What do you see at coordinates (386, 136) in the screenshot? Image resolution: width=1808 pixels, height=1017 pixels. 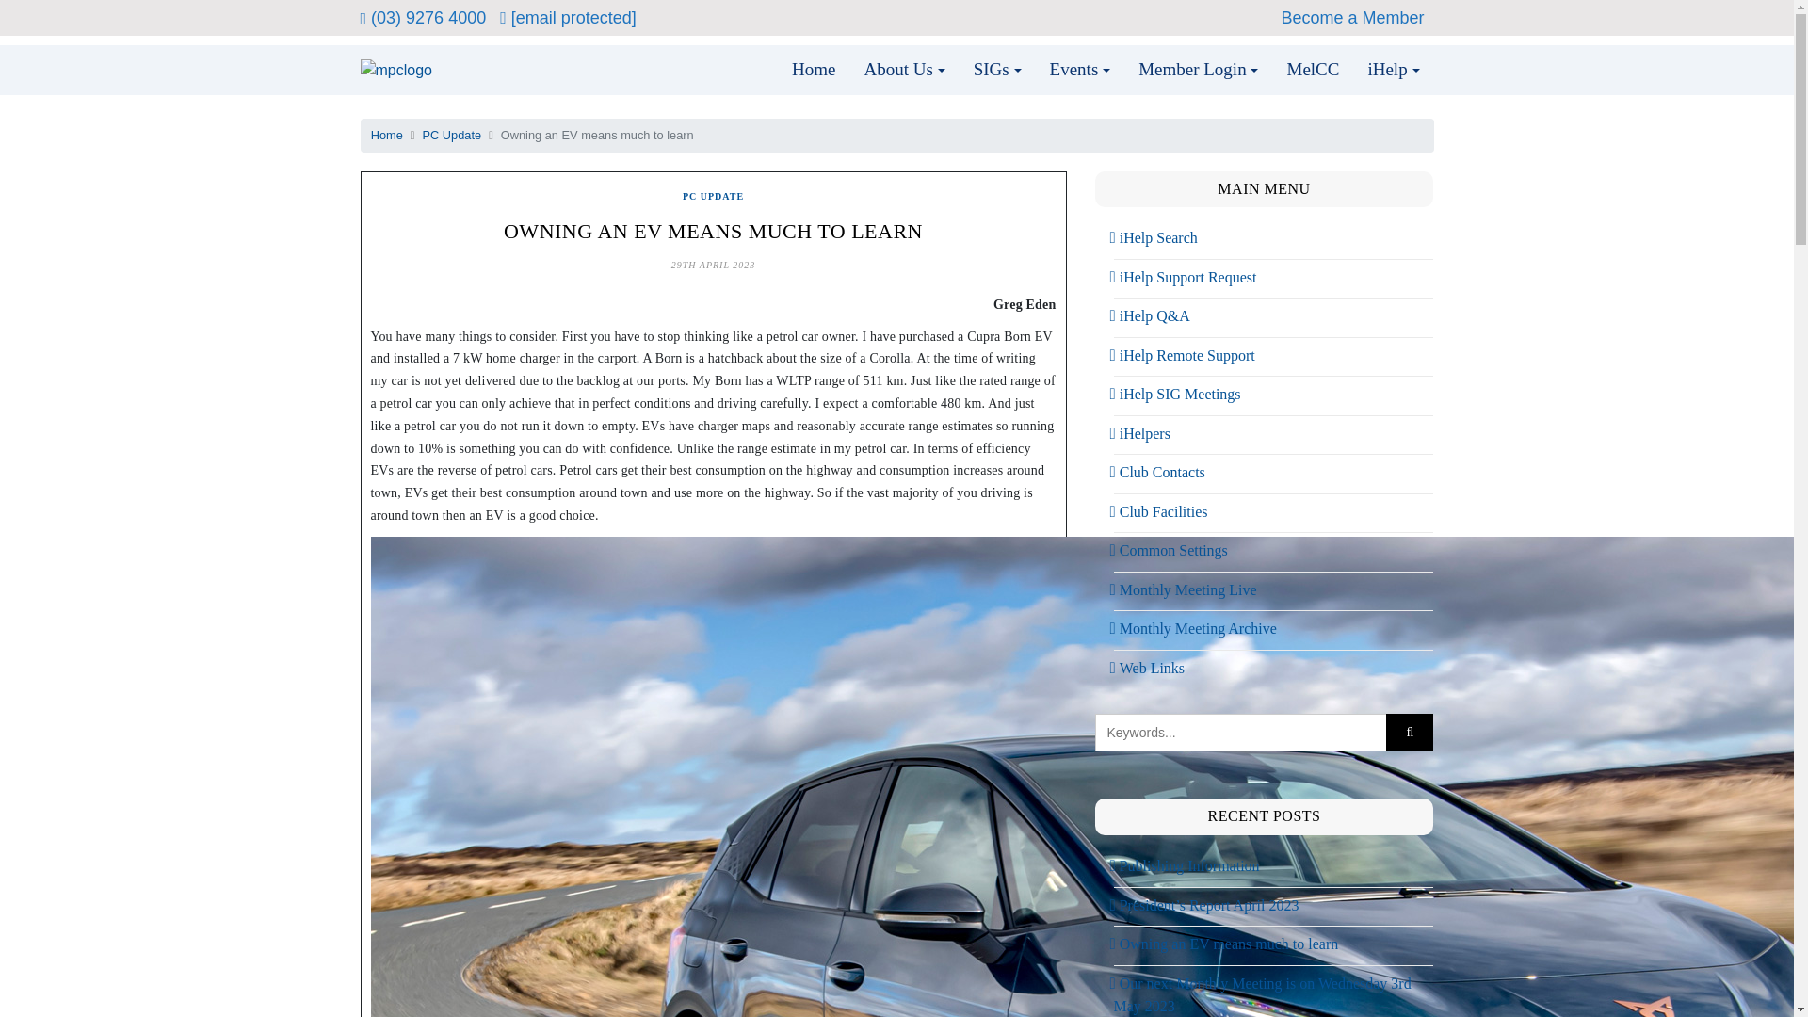 I see `Home` at bounding box center [386, 136].